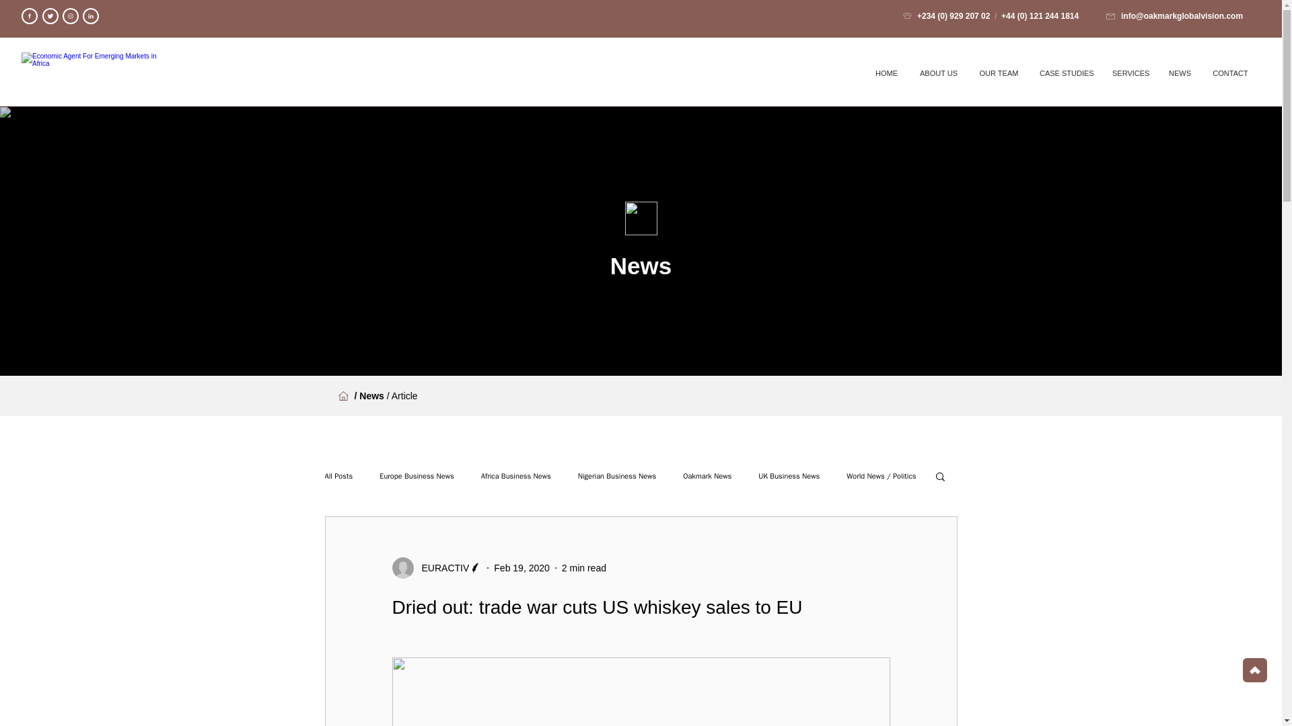  What do you see at coordinates (707, 475) in the screenshot?
I see `Oakmark News` at bounding box center [707, 475].